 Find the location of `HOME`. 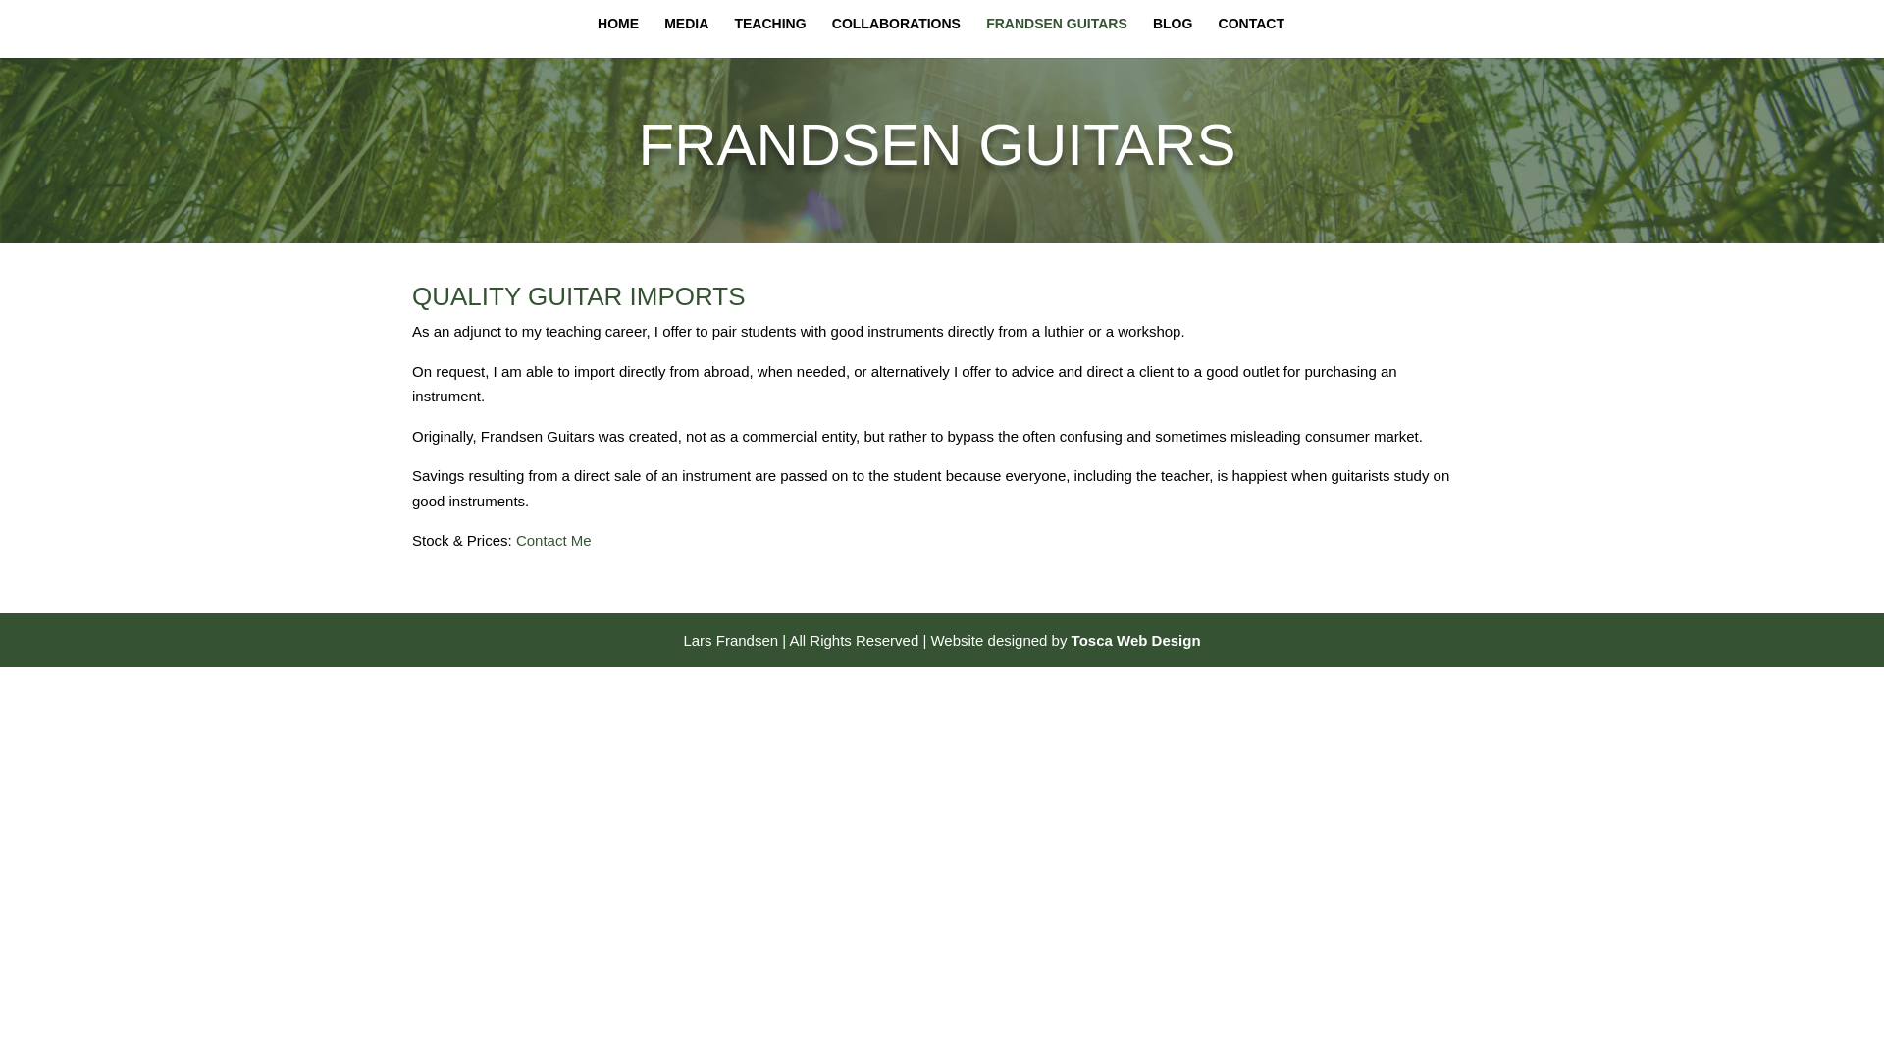

HOME is located at coordinates (617, 37).